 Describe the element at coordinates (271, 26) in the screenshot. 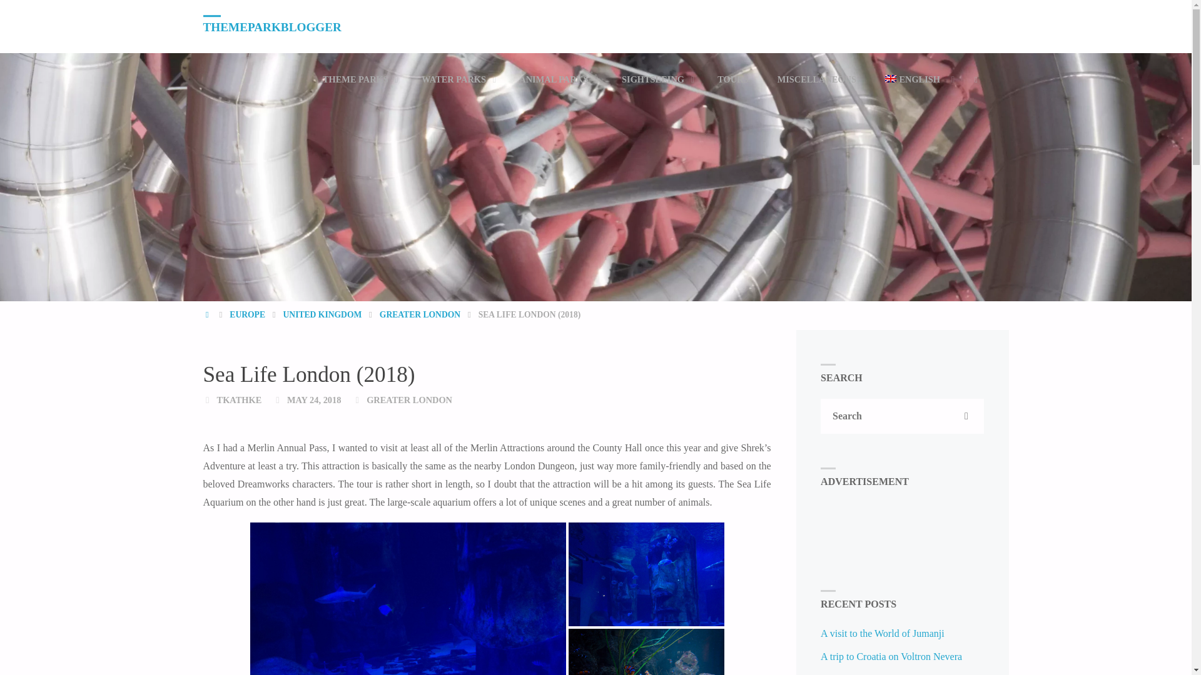

I see `Your Guide for Family-Friendly Fun` at that location.